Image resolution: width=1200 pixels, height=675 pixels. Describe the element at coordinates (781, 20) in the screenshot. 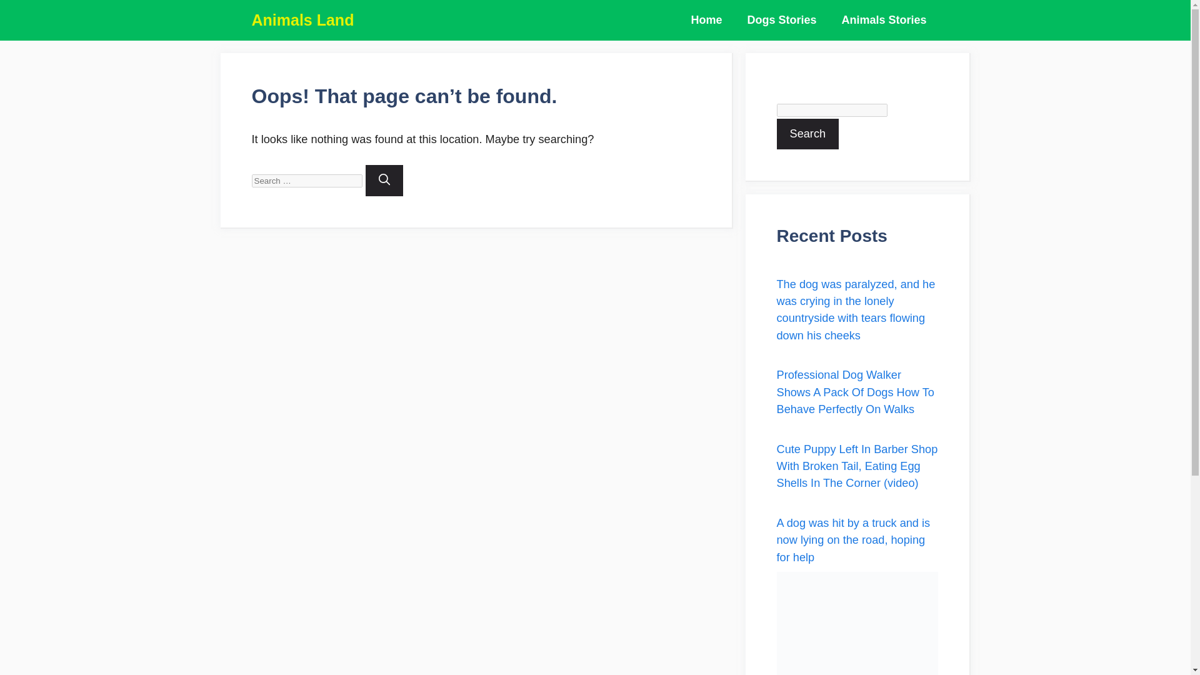

I see `Dogs Stories` at that location.